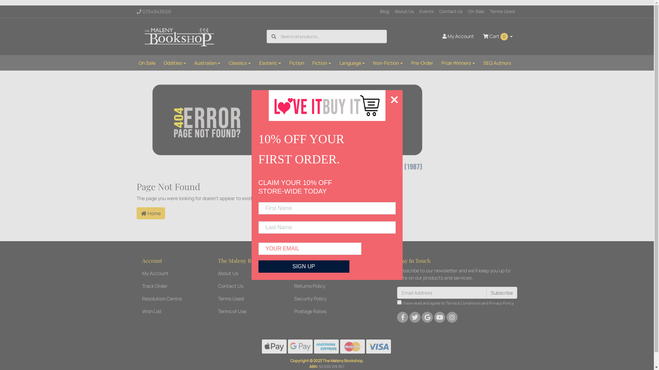 Image resolution: width=659 pixels, height=370 pixels. I want to click on Australian, so click(207, 63).